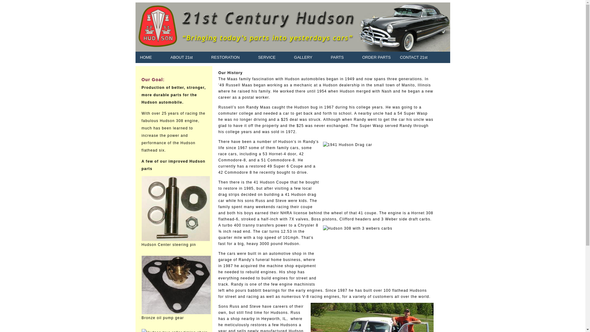 The image size is (590, 332). What do you see at coordinates (414, 57) in the screenshot?
I see `CONTACT 21st` at bounding box center [414, 57].